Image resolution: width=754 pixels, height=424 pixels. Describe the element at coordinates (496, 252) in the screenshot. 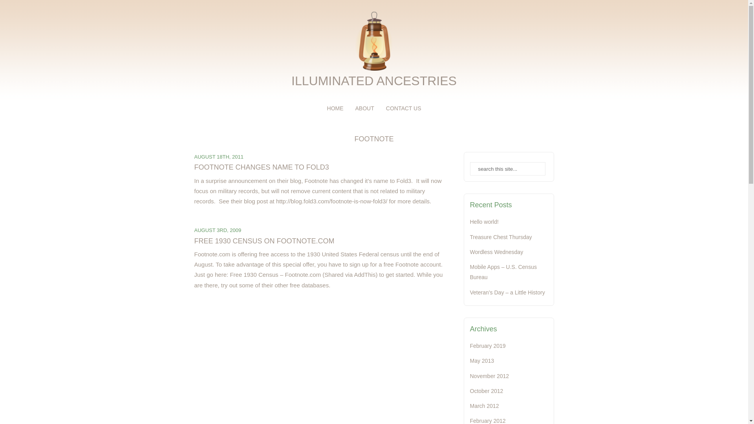

I see `Wordless Wednesday` at that location.